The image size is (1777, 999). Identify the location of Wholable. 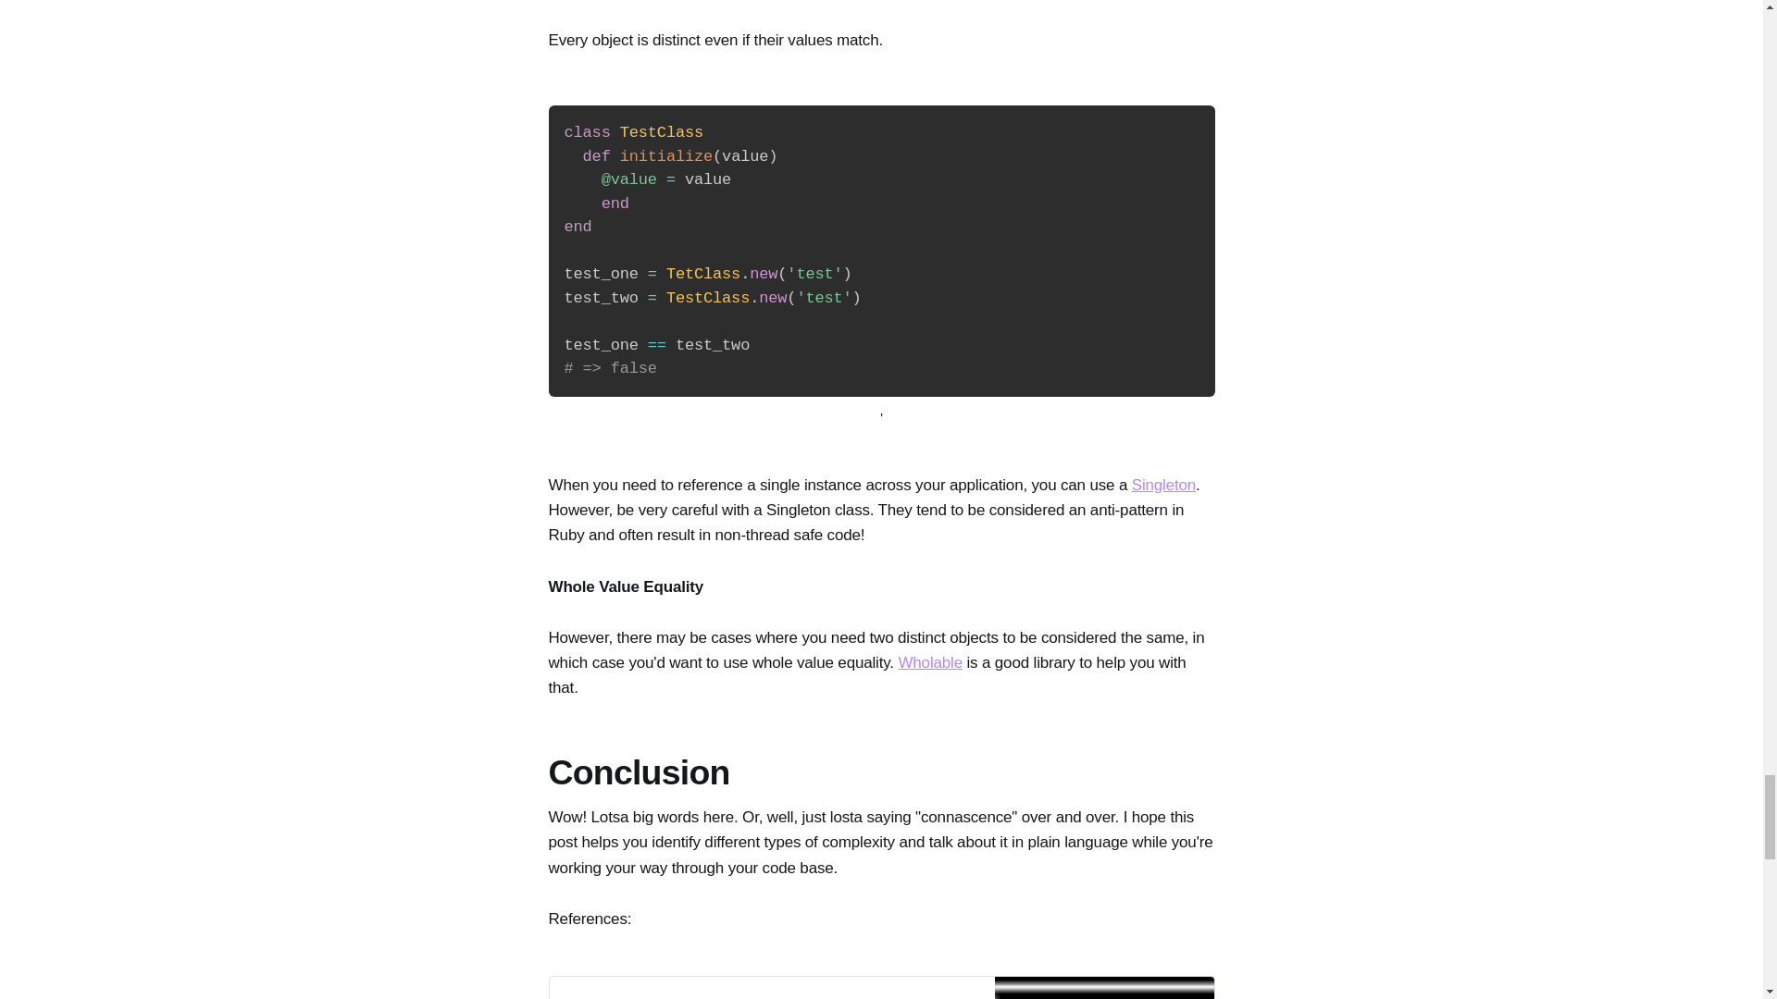
(880, 988).